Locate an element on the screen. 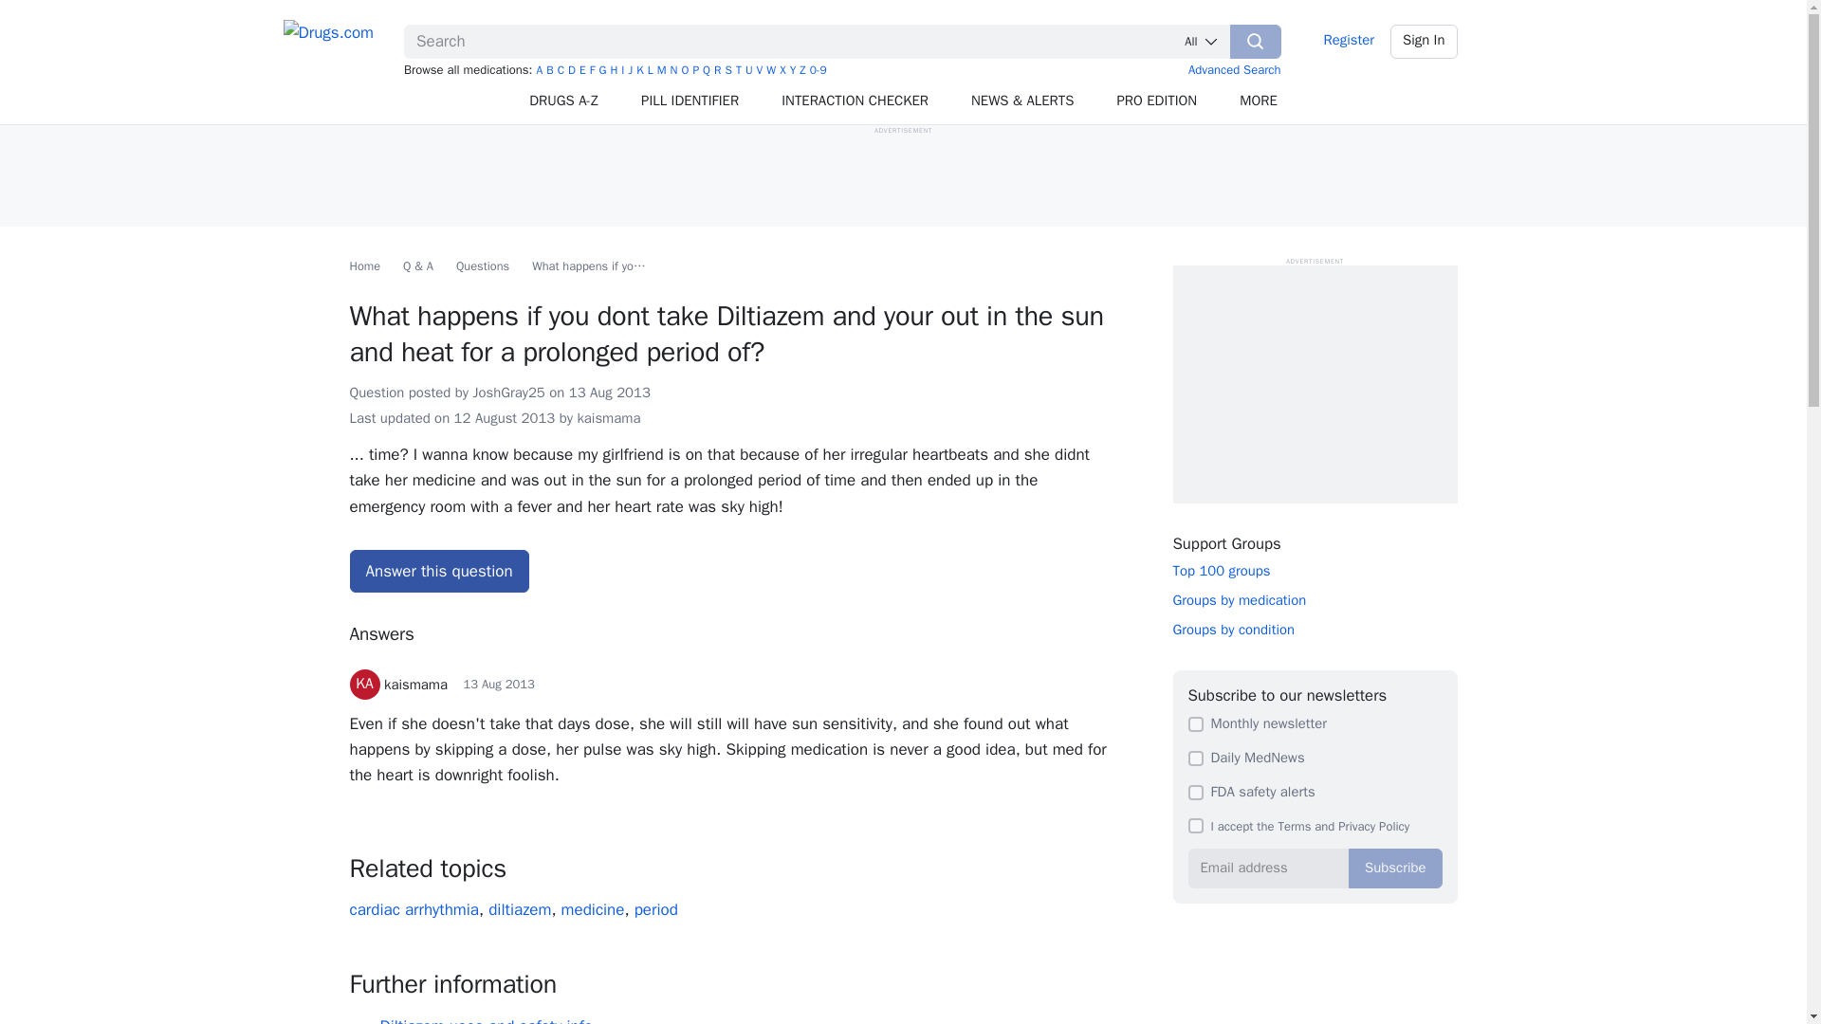  12 August 2013 7:32pm is located at coordinates (609, 393).